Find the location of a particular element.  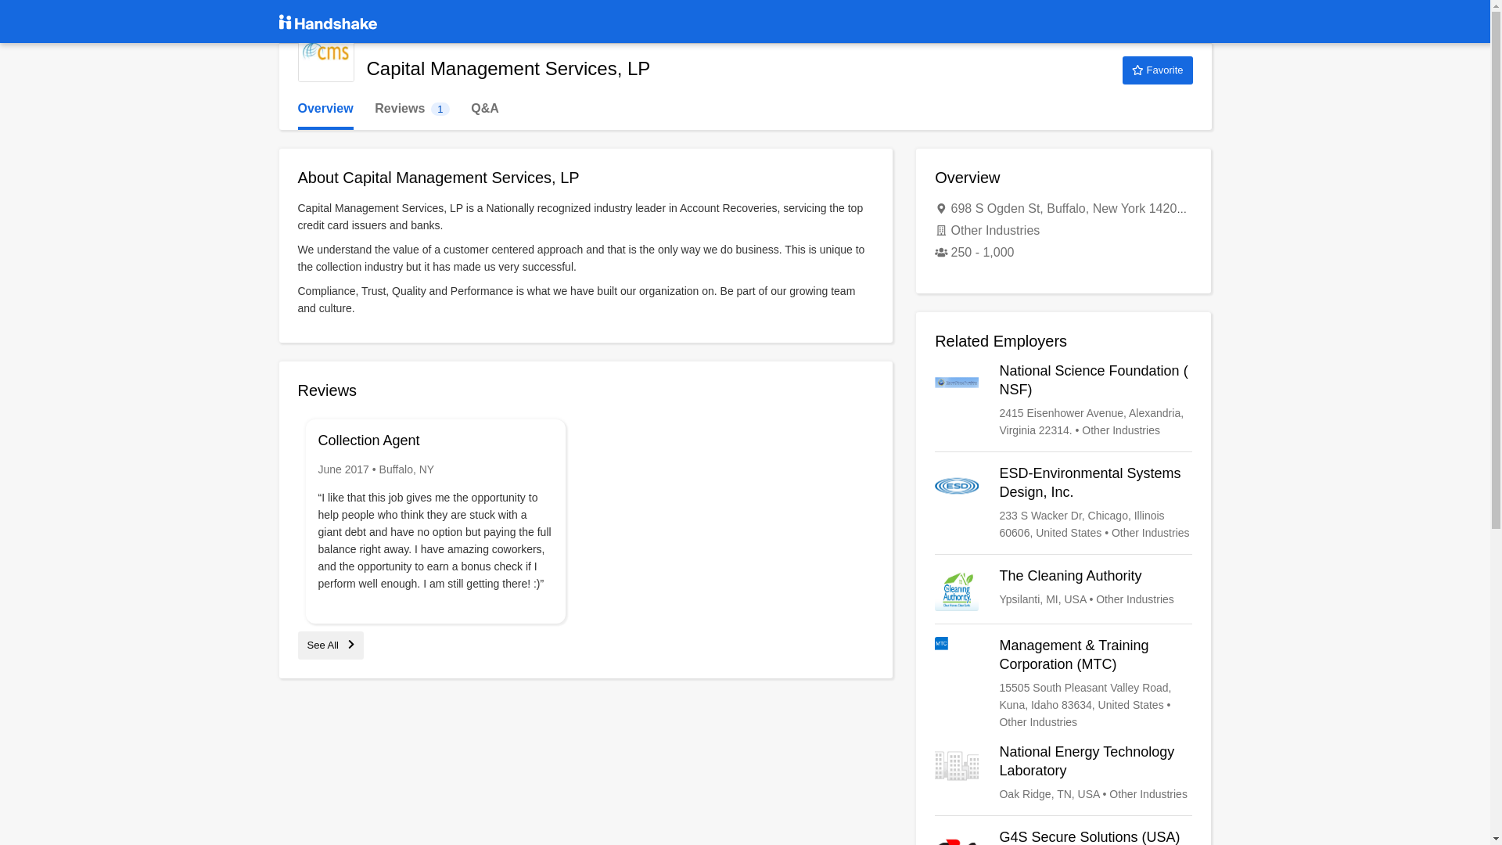

Overview is located at coordinates (325, 109).